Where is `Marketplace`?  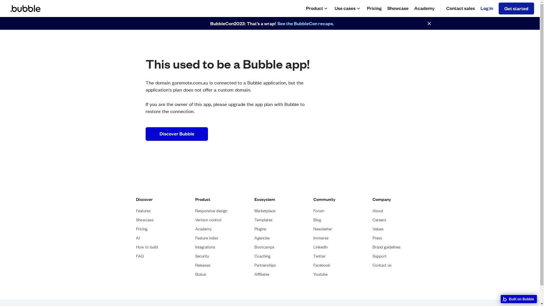 Marketplace is located at coordinates (265, 211).